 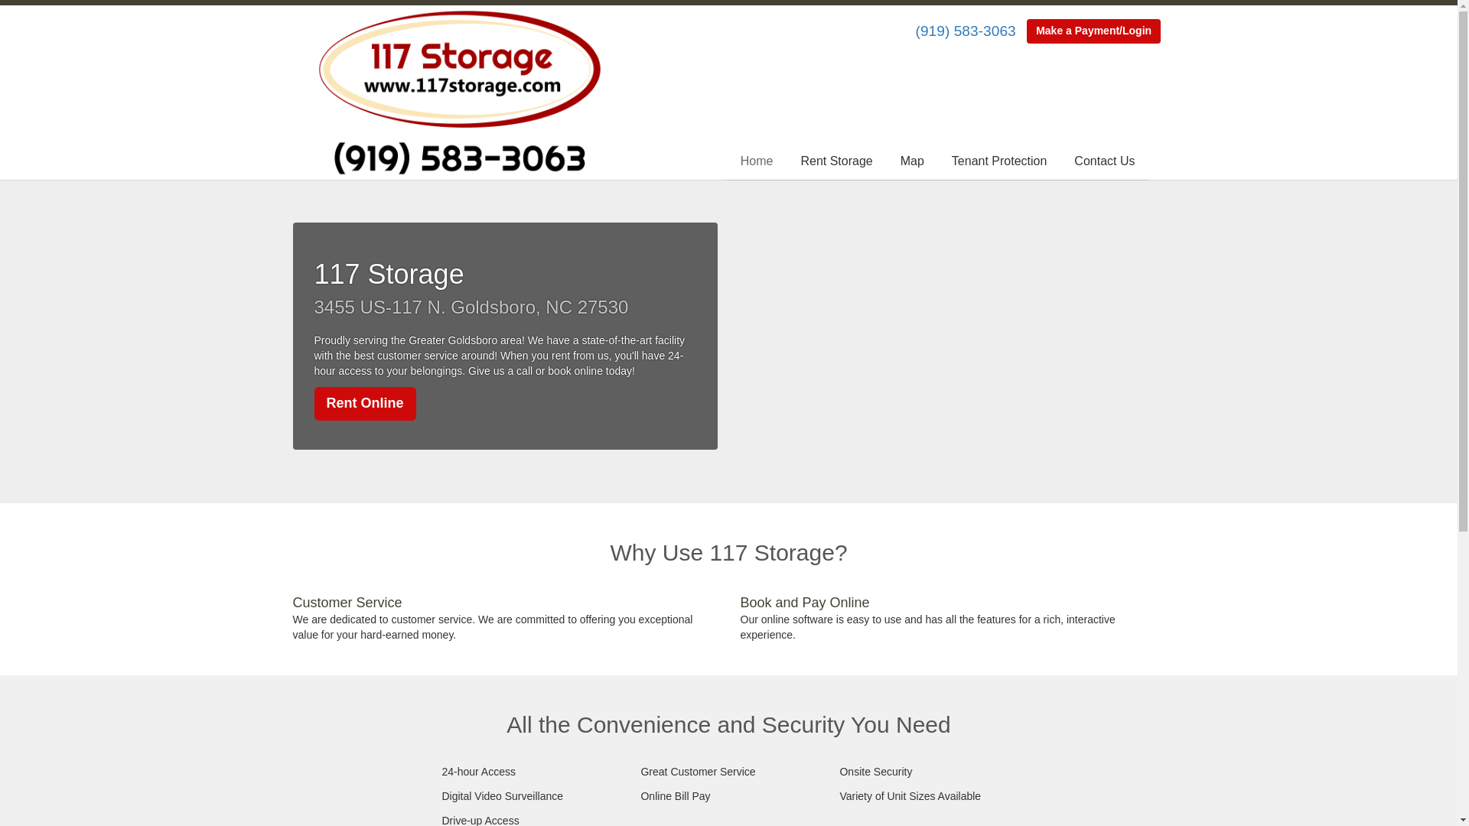 I want to click on Contact Us, so click(x=1105, y=162).